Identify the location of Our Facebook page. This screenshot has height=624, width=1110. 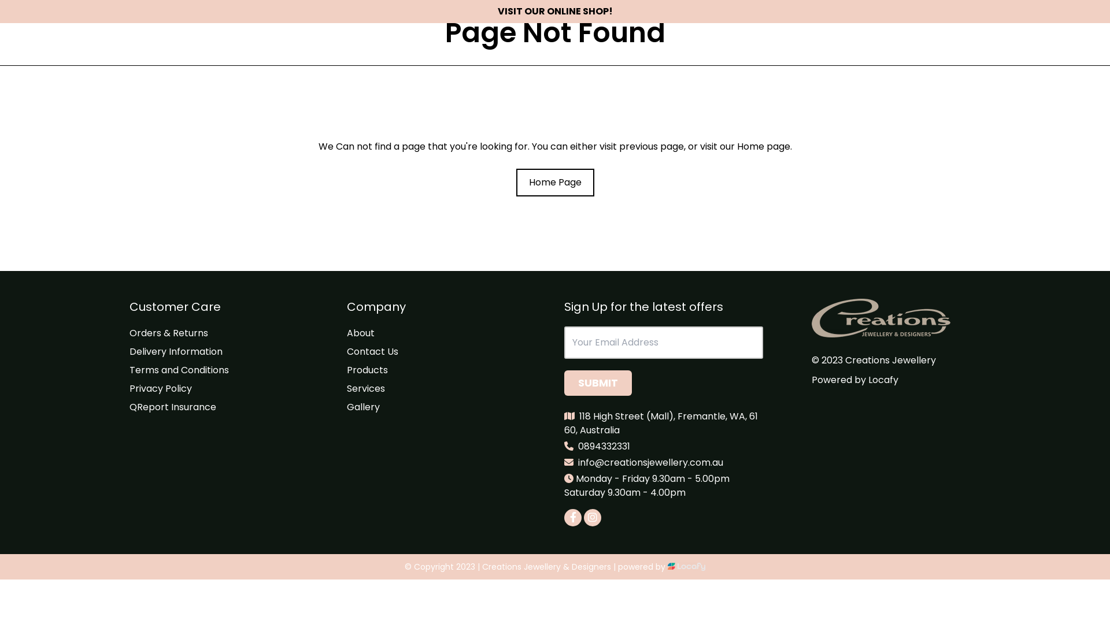
(573, 518).